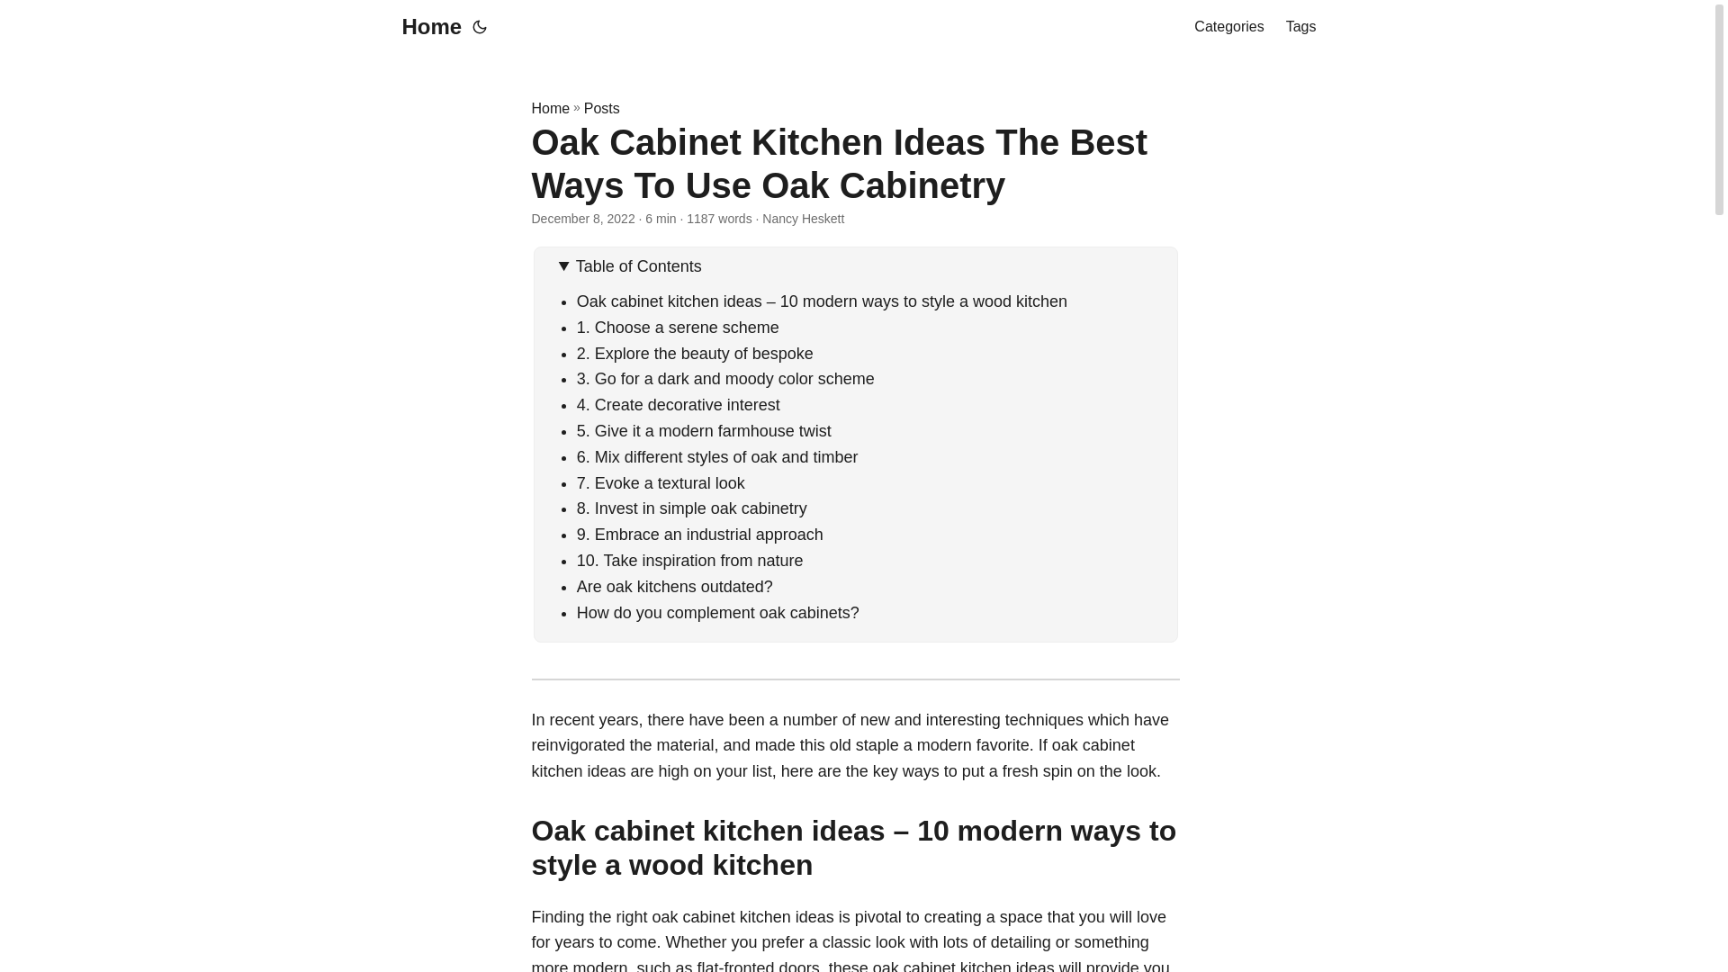  What do you see at coordinates (1228, 27) in the screenshot?
I see `Categories` at bounding box center [1228, 27].